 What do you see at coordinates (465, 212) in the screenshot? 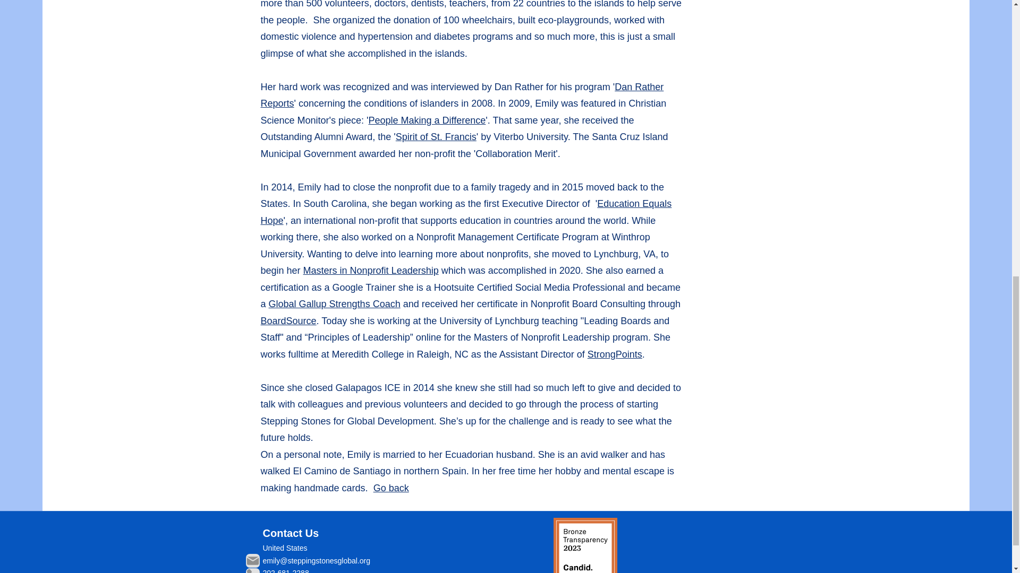
I see `Education Equals Hope` at bounding box center [465, 212].